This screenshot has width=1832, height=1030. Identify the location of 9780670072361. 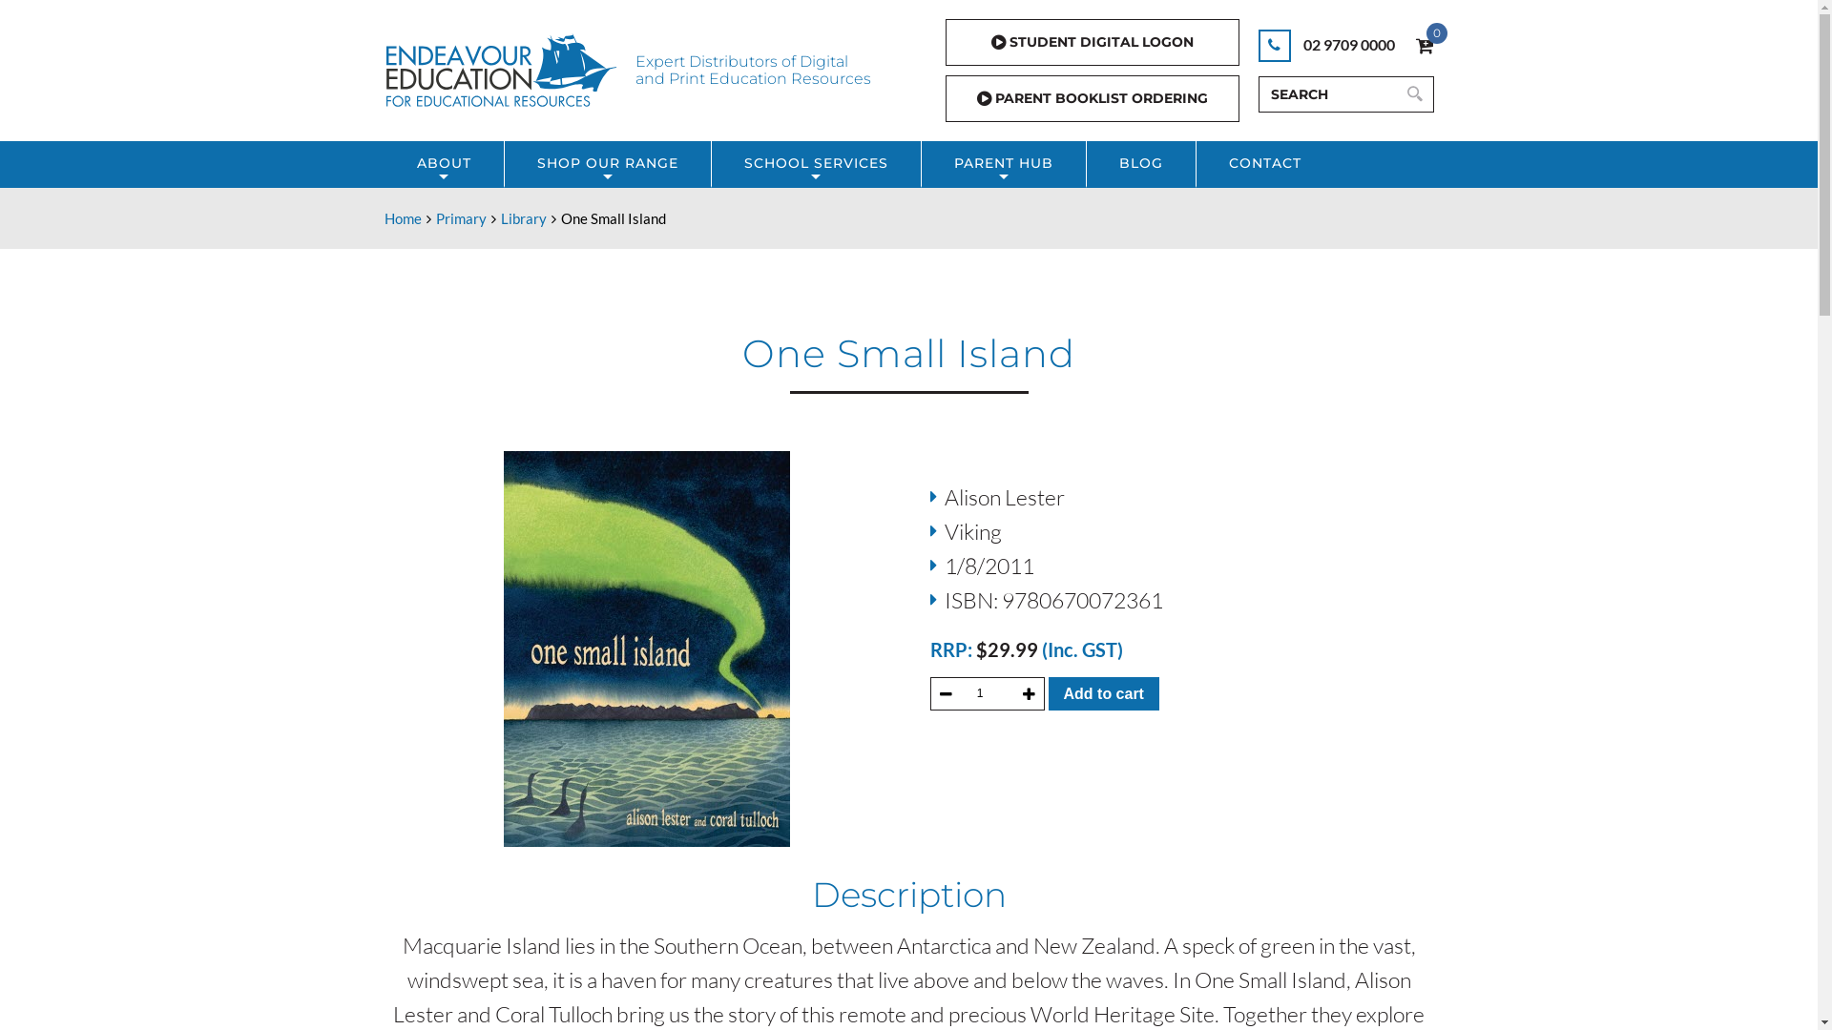
(647, 649).